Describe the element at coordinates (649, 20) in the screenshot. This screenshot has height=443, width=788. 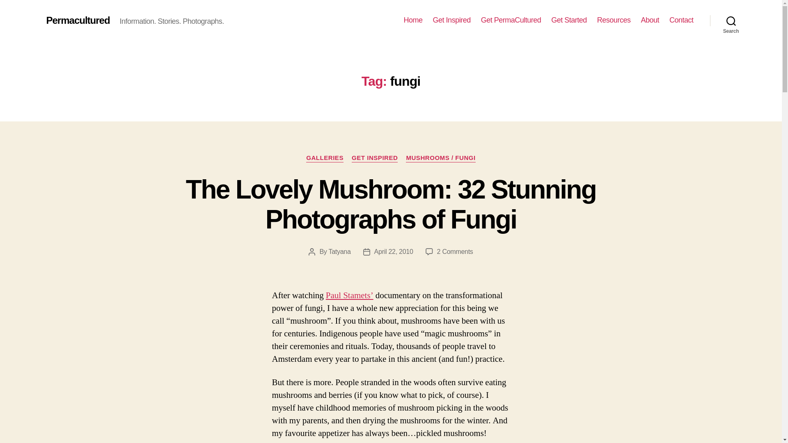
I see `About` at that location.